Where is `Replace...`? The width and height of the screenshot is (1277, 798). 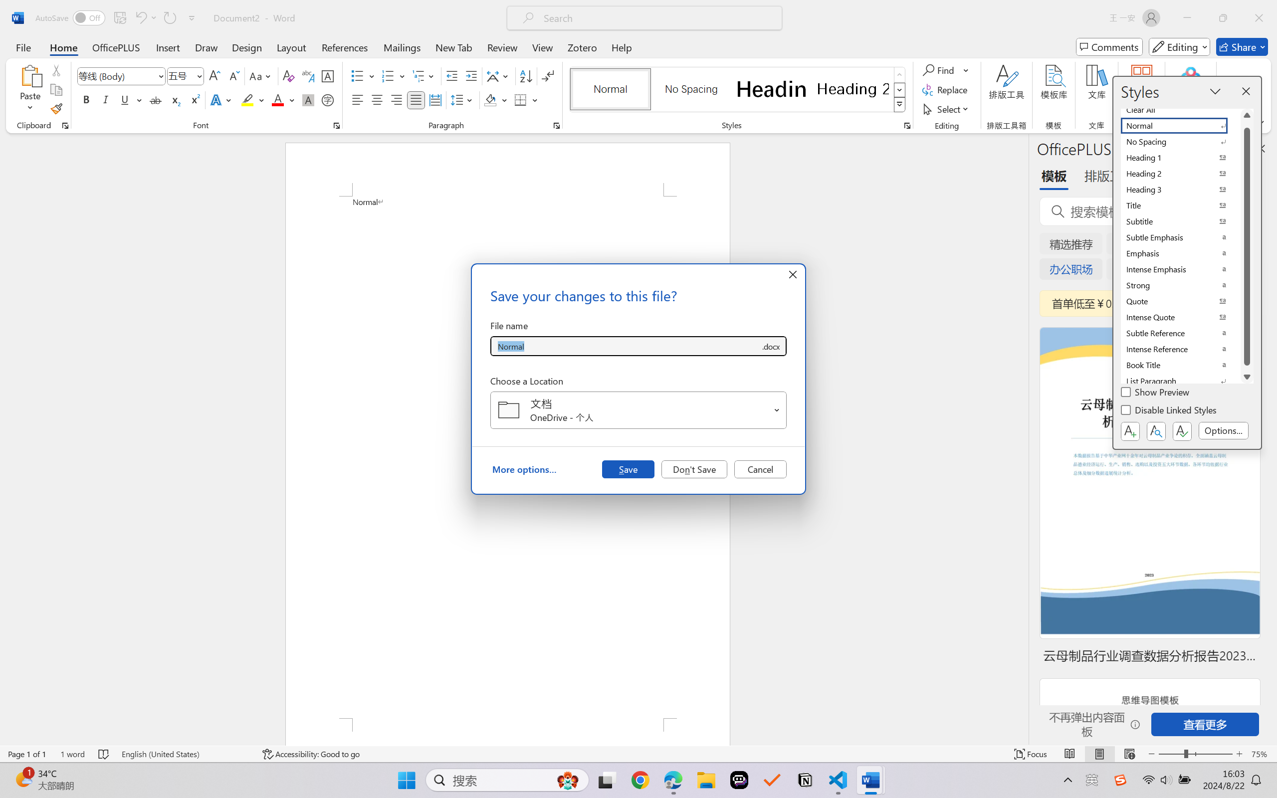 Replace... is located at coordinates (946, 90).